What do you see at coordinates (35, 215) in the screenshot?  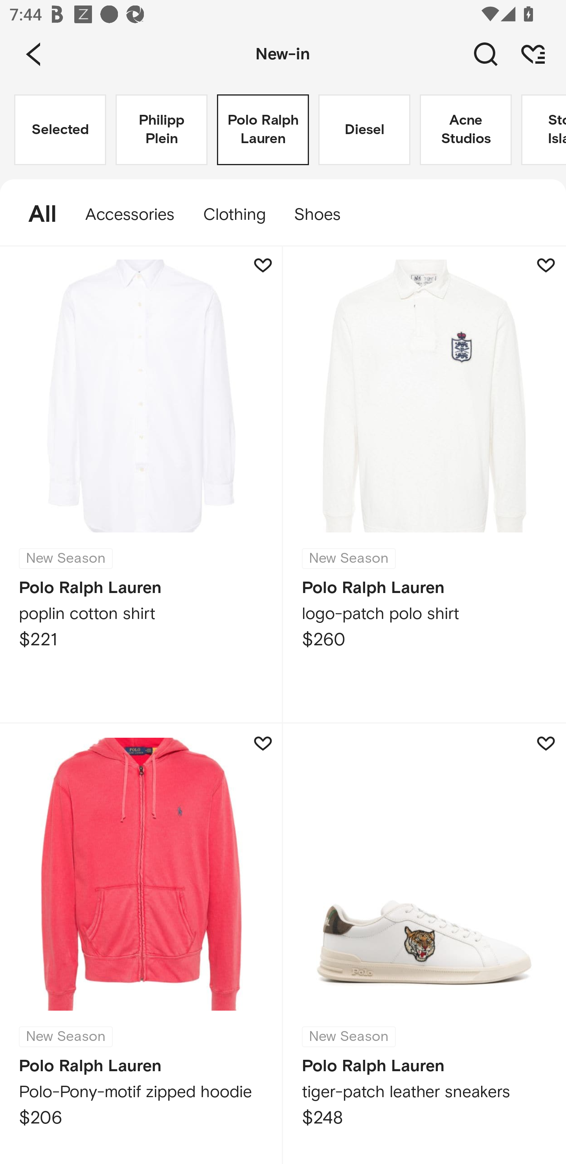 I see `All` at bounding box center [35, 215].